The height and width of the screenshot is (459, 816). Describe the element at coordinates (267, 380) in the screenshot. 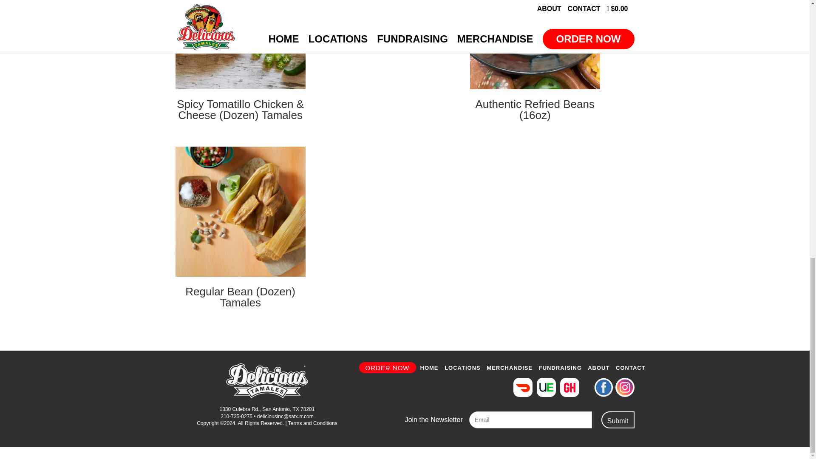

I see `white delicious tamales logo` at that location.